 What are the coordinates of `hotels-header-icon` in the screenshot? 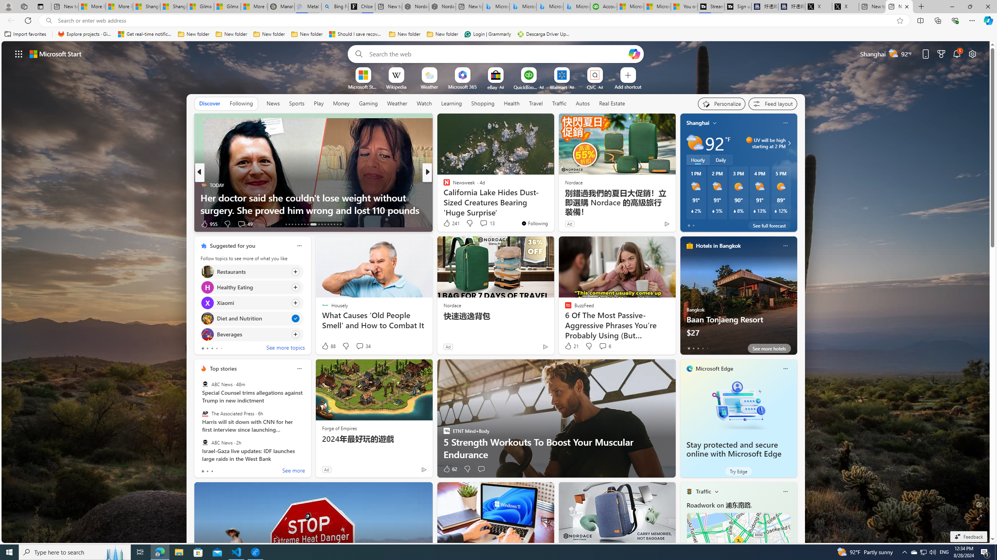 It's located at (689, 245).